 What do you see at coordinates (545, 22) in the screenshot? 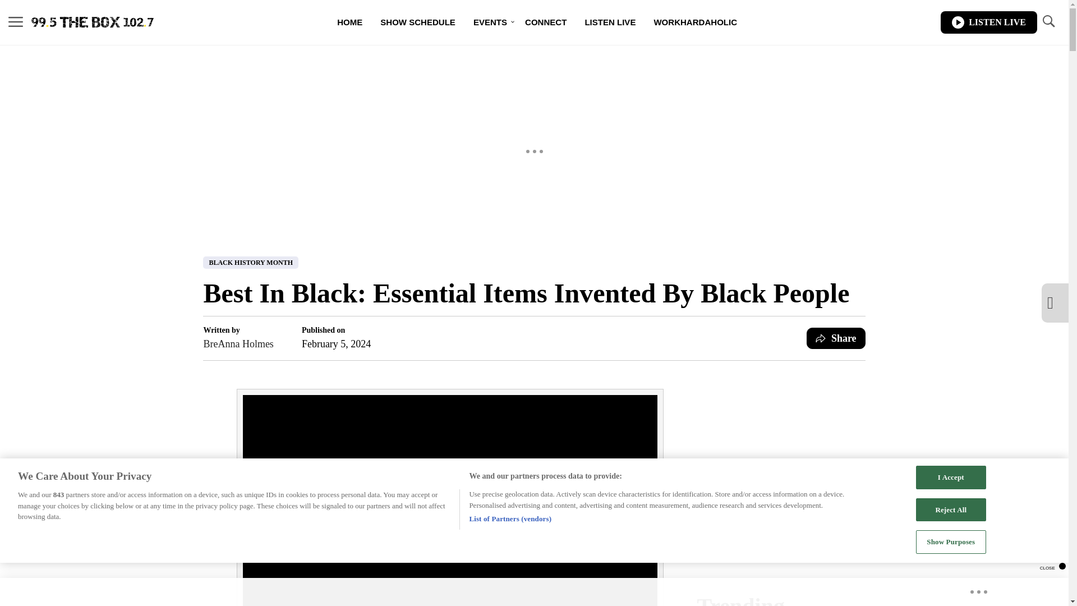
I see `CONNECT` at bounding box center [545, 22].